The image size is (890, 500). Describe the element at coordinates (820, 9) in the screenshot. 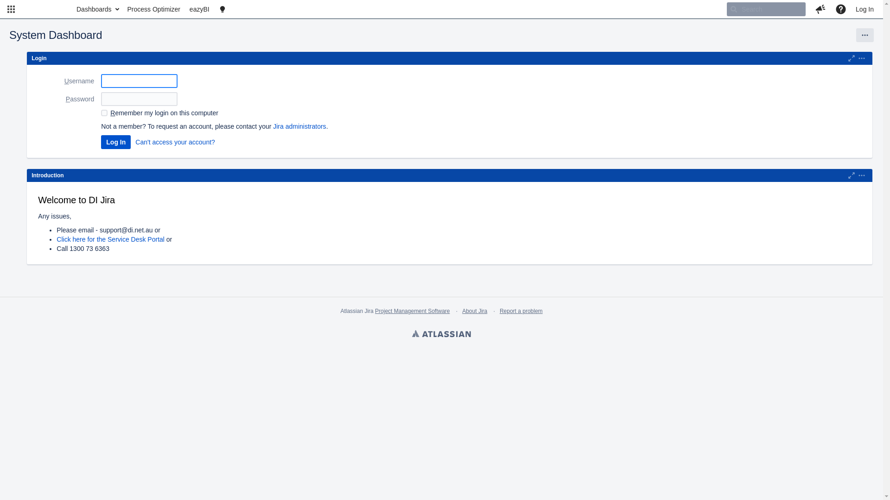

I see `Give feedback to Atlassian` at that location.